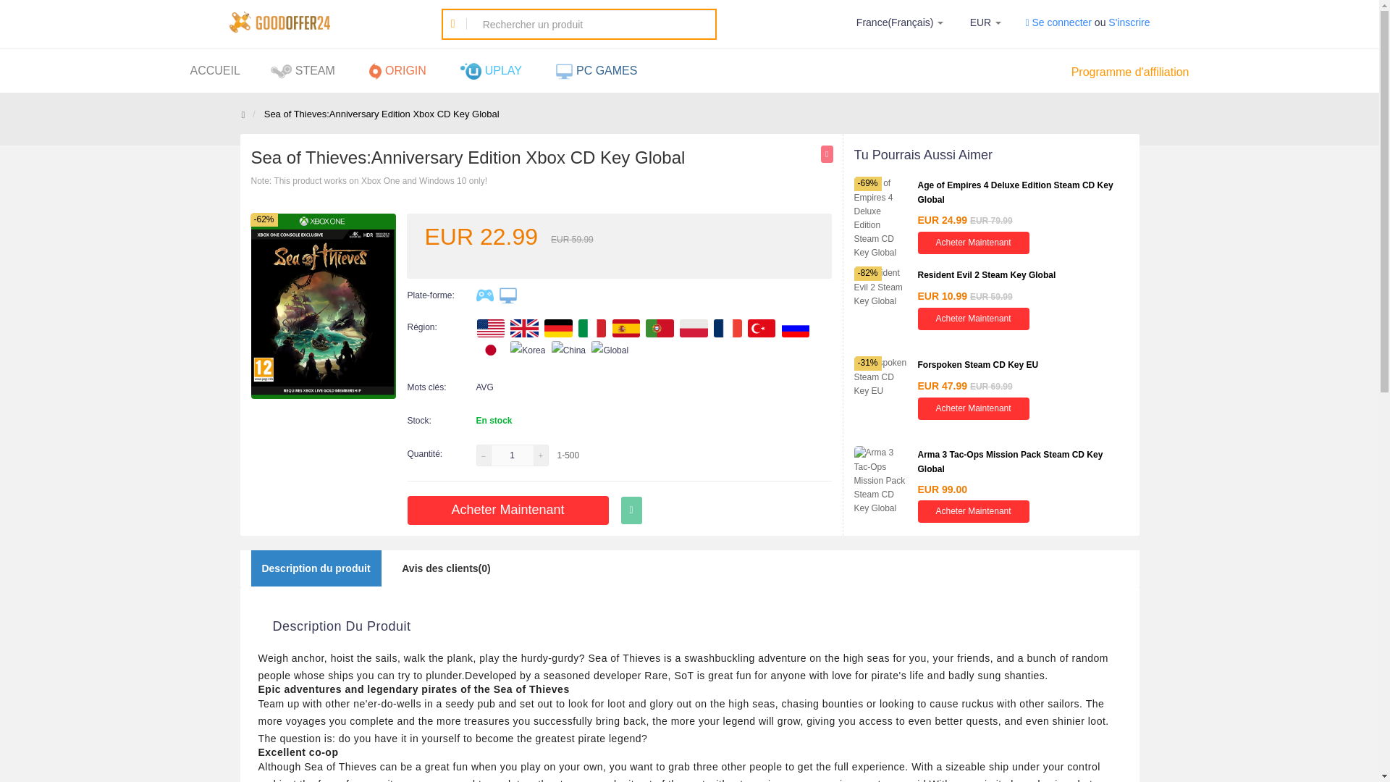 The width and height of the screenshot is (1390, 782). What do you see at coordinates (659, 327) in the screenshot?
I see `Portugal` at bounding box center [659, 327].